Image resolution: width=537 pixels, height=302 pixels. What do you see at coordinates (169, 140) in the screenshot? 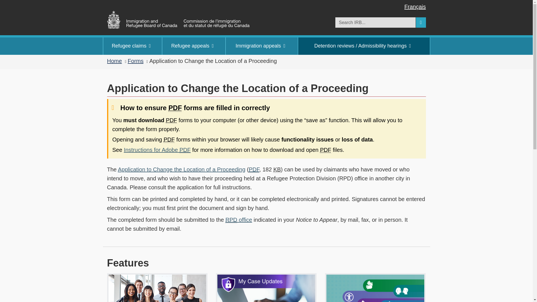
I see `Portable document format` at bounding box center [169, 140].